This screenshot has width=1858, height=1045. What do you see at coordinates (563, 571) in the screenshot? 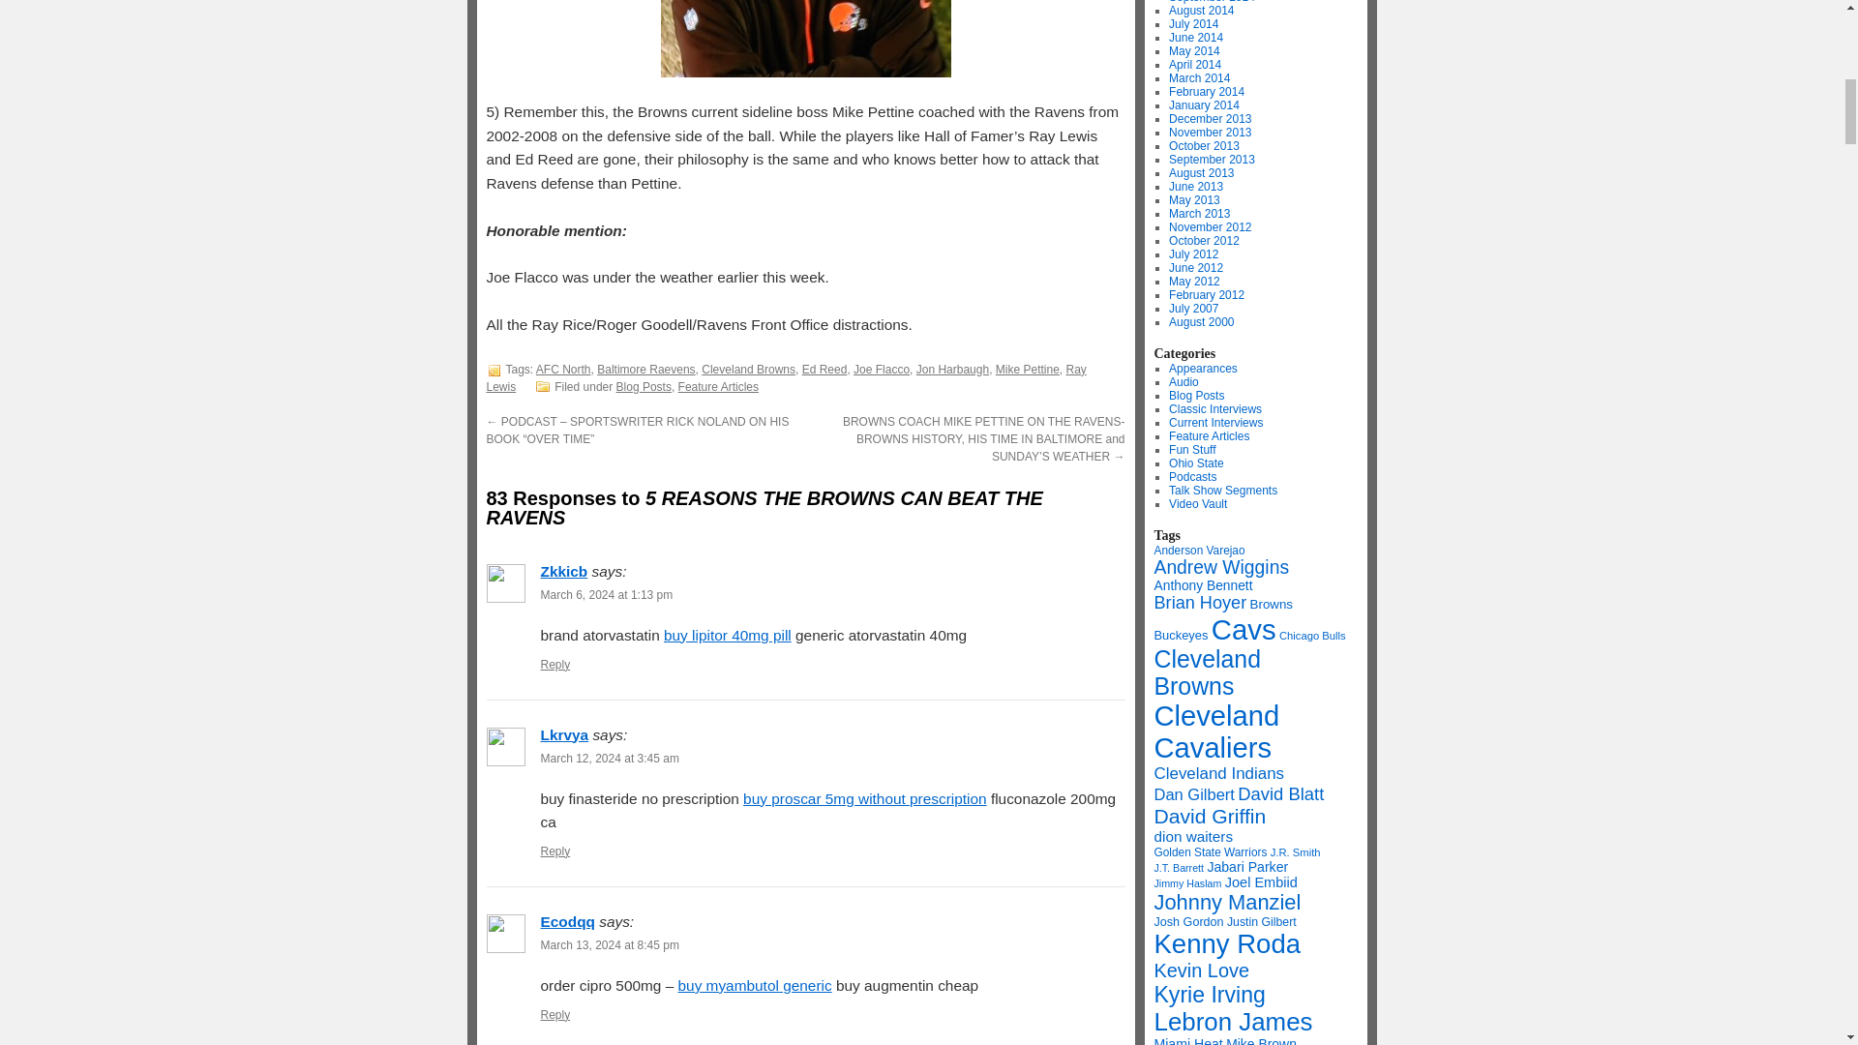
I see `Zkkicb` at bounding box center [563, 571].